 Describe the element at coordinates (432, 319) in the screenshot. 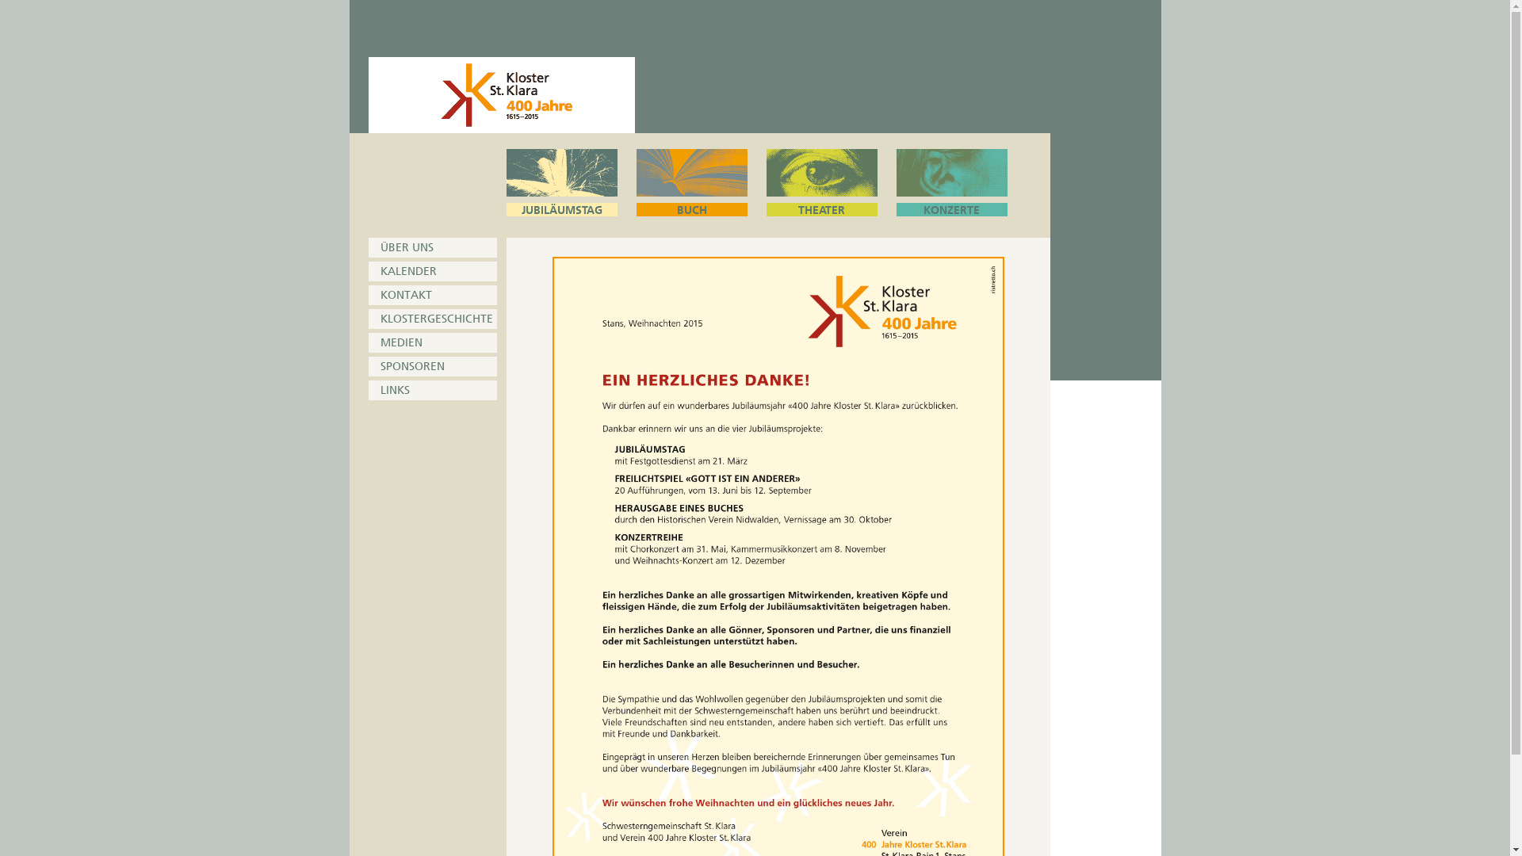

I see `KLOSTERGESCHICHTE` at that location.